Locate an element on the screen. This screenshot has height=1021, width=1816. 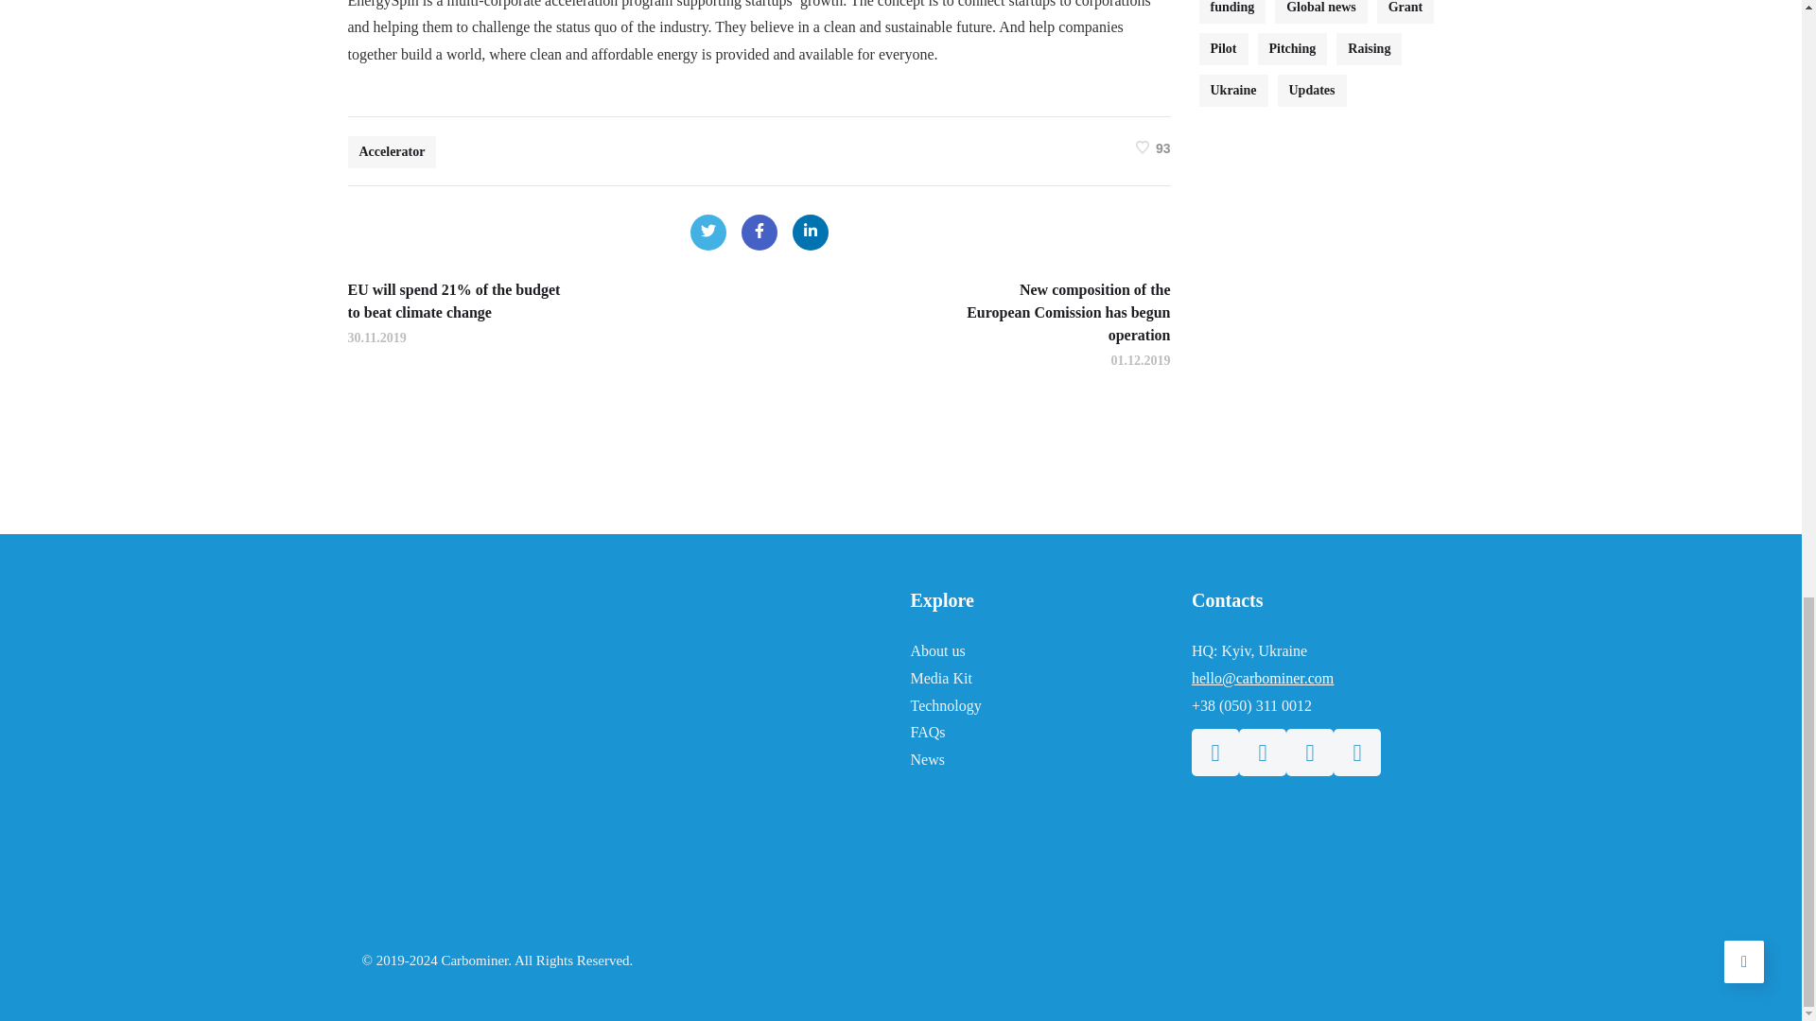
Facebook is located at coordinates (759, 232).